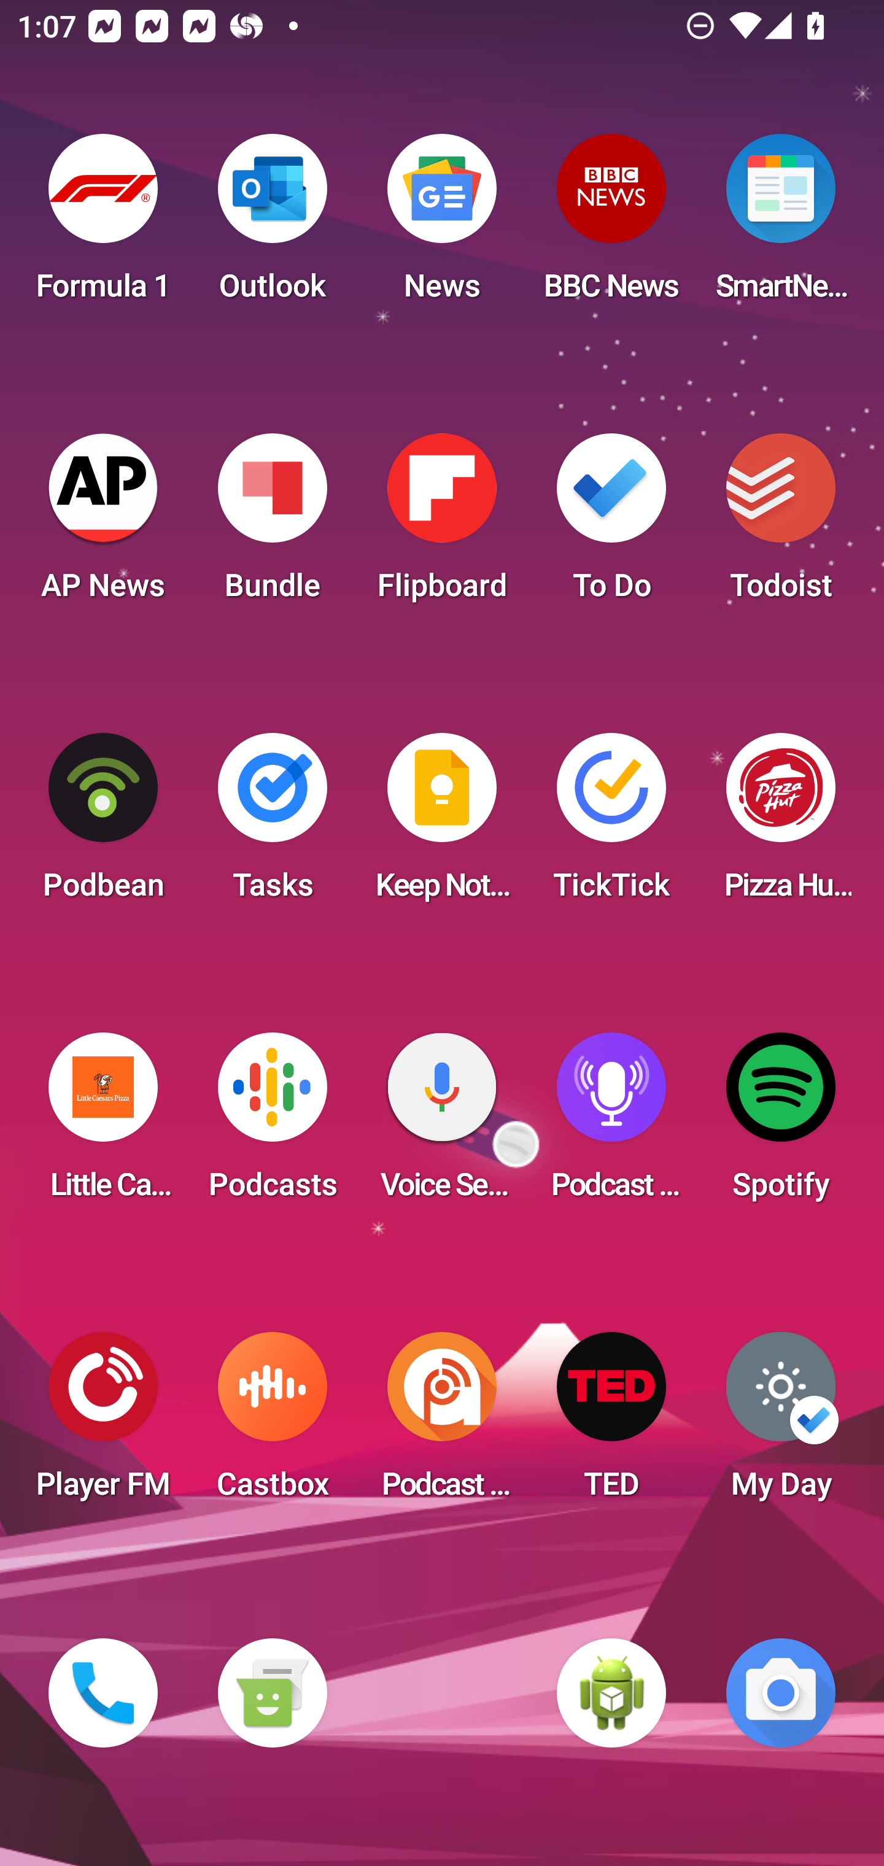 The width and height of the screenshot is (884, 1866). Describe the element at coordinates (611, 524) in the screenshot. I see `To Do` at that location.